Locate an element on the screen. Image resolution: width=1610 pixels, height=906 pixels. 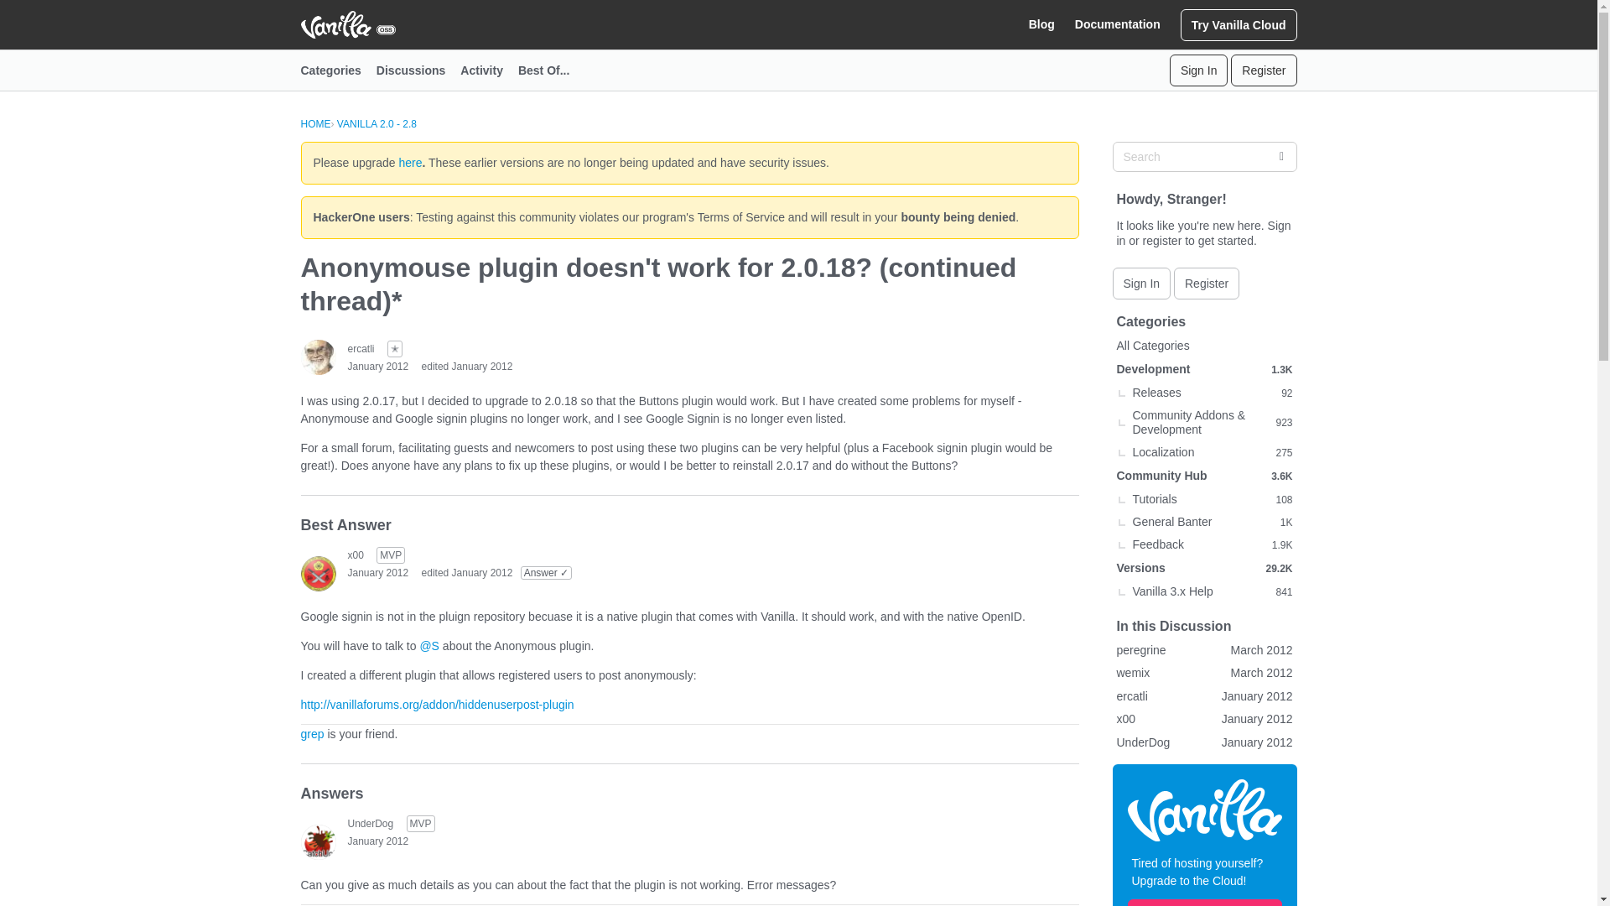
x00 is located at coordinates (317, 573).